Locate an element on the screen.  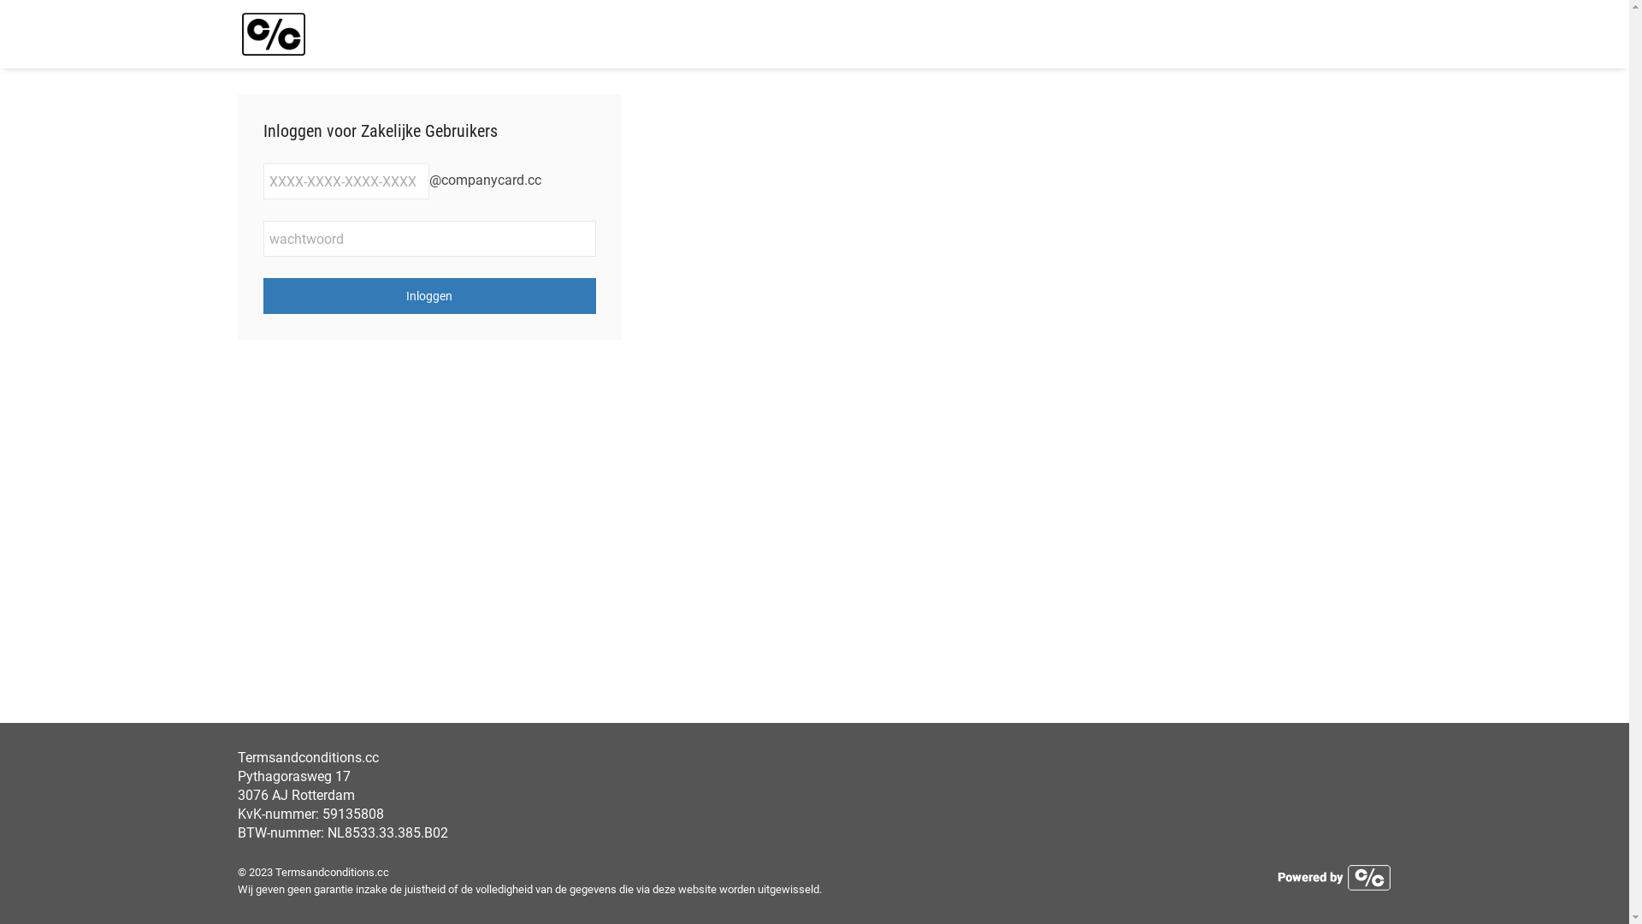
Inloggen is located at coordinates (430, 296).